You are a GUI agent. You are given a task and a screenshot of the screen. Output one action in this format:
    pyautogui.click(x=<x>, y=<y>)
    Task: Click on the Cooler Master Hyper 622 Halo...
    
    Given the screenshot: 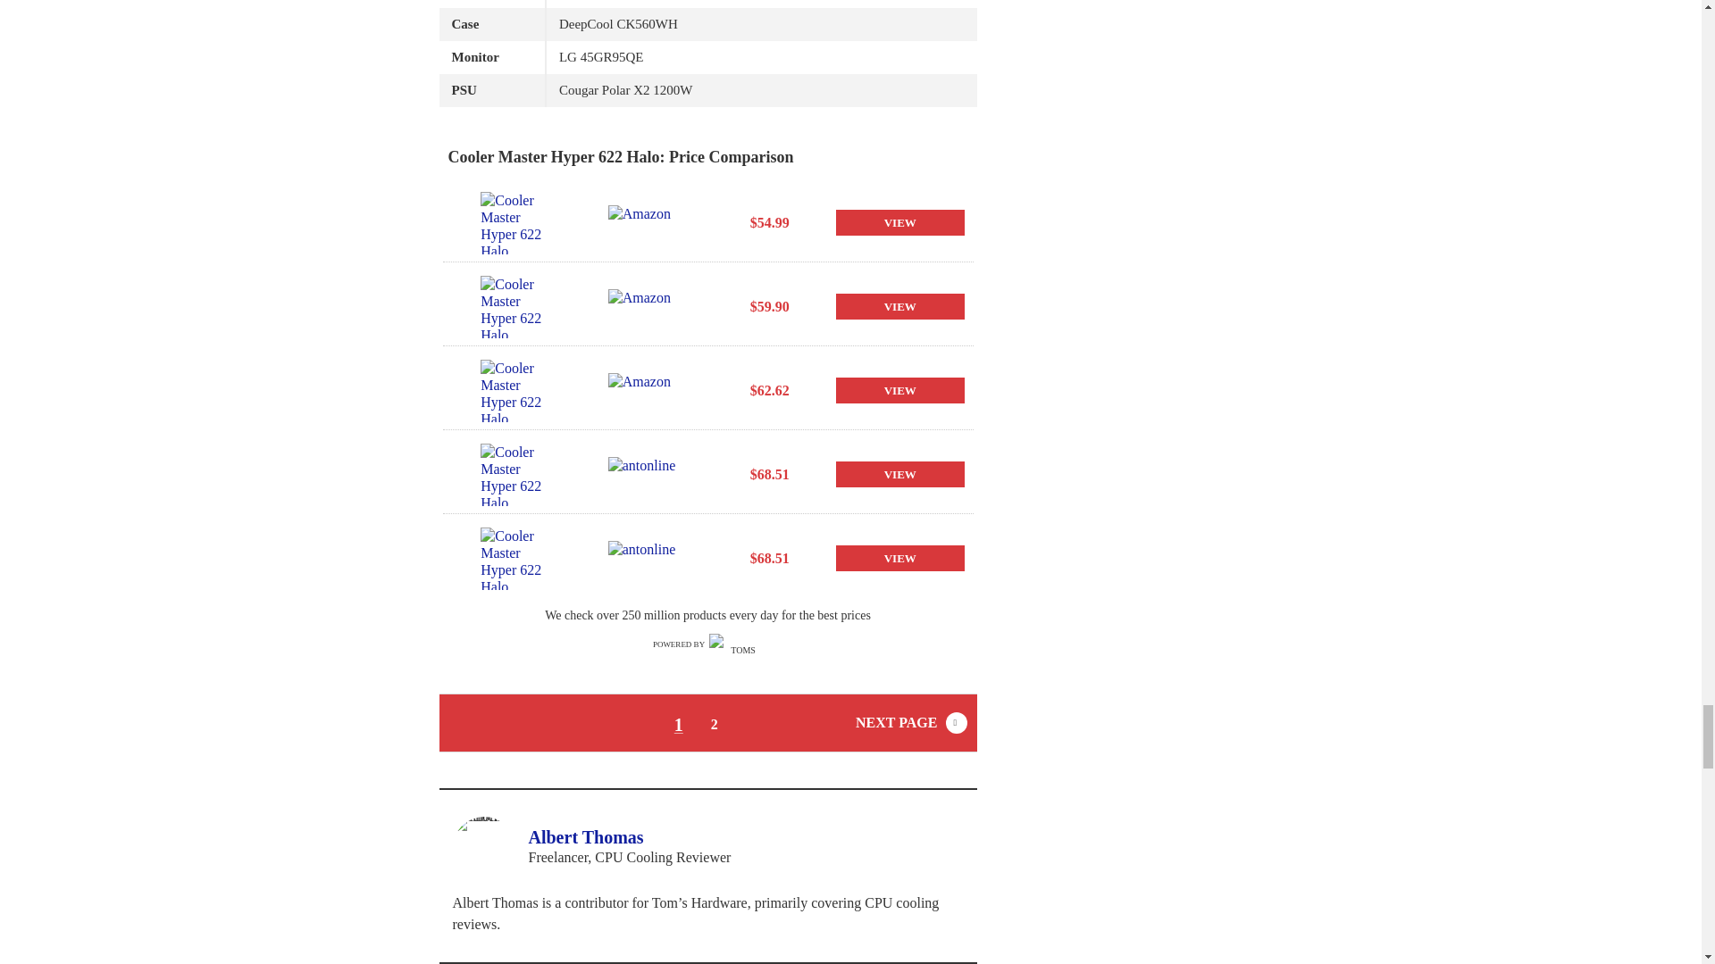 What is the action you would take?
    pyautogui.click(x=514, y=475)
    